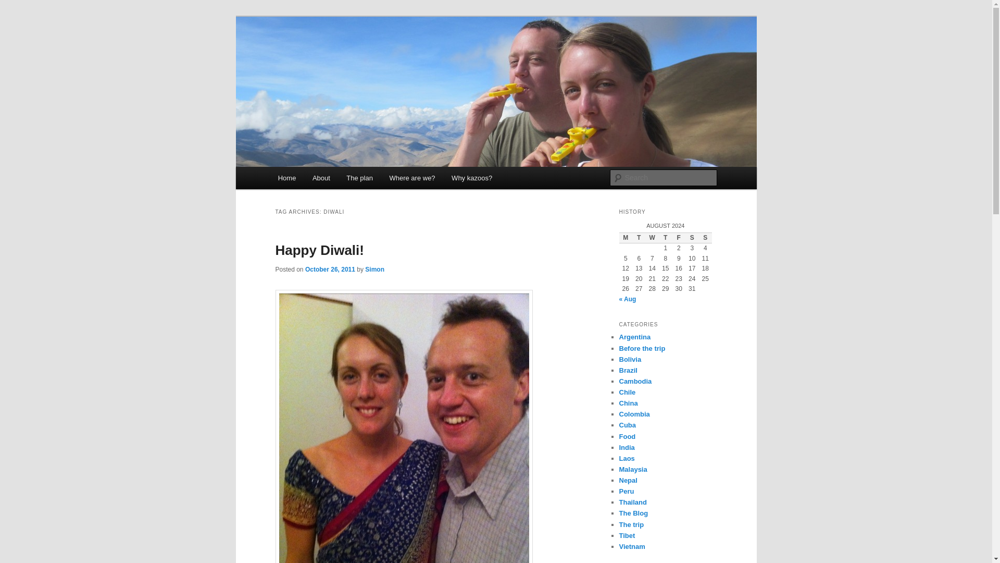  I want to click on Travels with a kazoo, so click(350, 54).